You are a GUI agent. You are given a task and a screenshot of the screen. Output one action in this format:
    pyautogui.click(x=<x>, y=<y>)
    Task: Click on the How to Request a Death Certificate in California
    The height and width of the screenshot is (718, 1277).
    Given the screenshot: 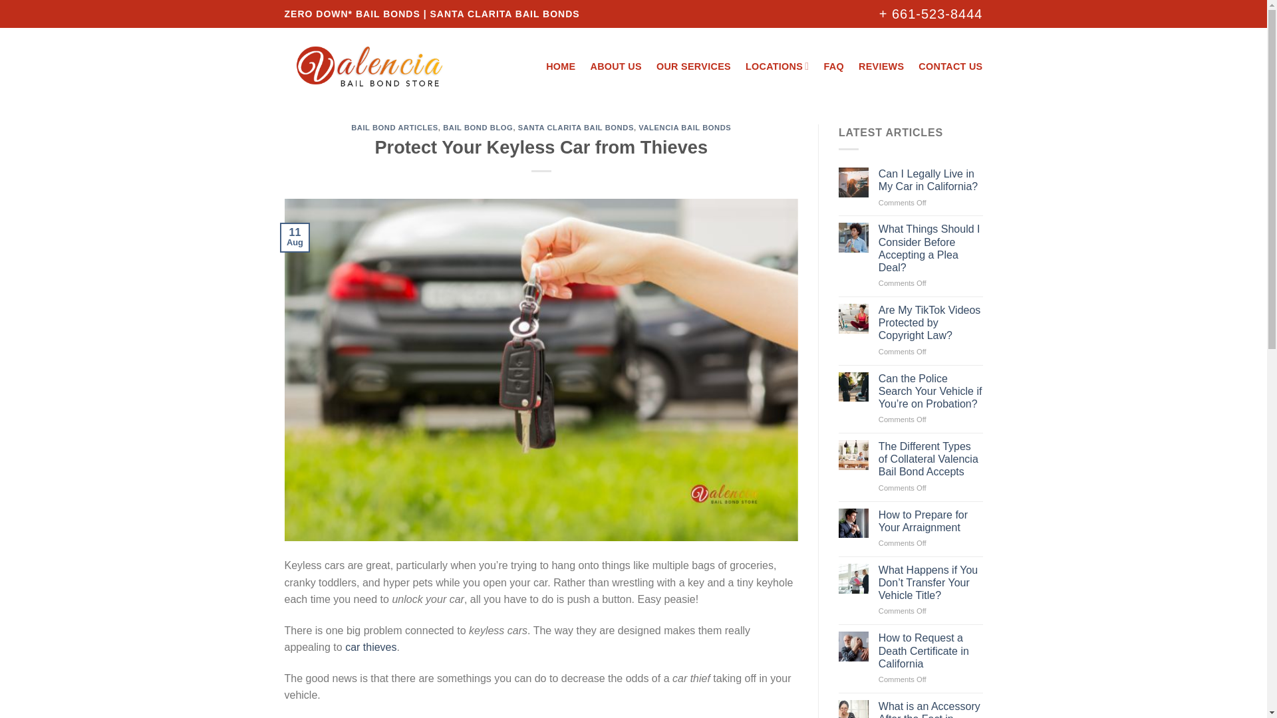 What is the action you would take?
    pyautogui.click(x=930, y=650)
    